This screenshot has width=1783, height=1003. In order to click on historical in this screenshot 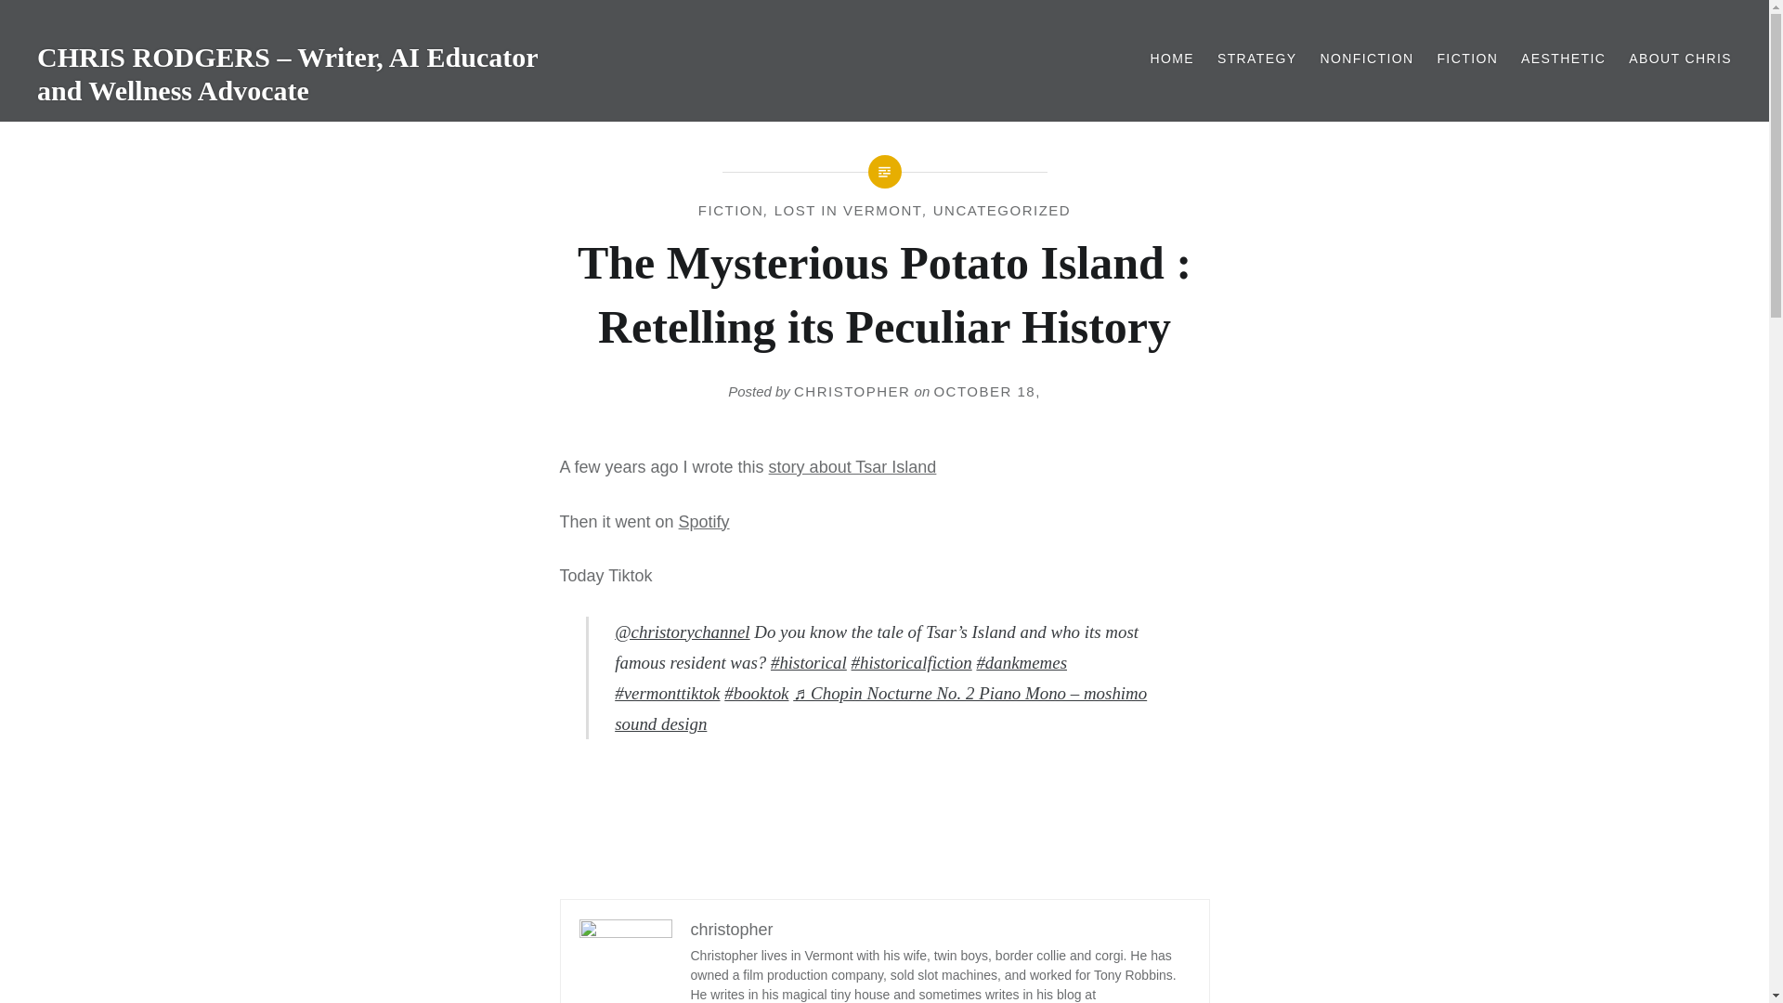, I will do `click(808, 662)`.